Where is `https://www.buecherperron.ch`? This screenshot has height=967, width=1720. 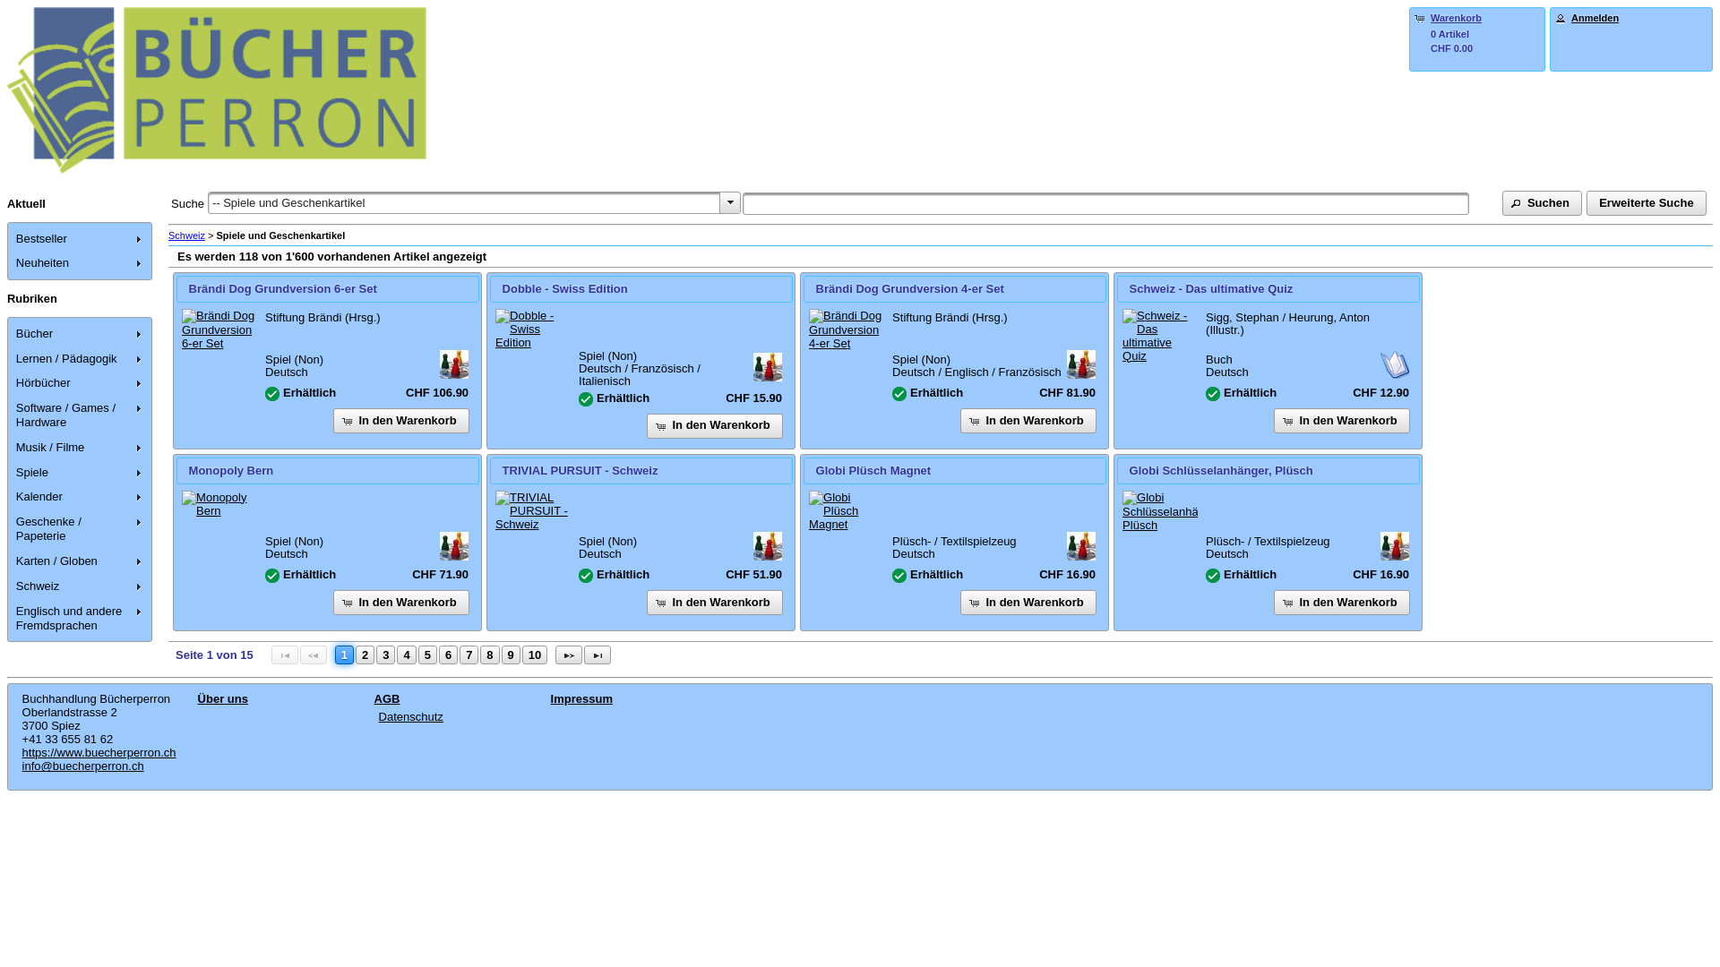
https://www.buecherperron.ch is located at coordinates (99, 752).